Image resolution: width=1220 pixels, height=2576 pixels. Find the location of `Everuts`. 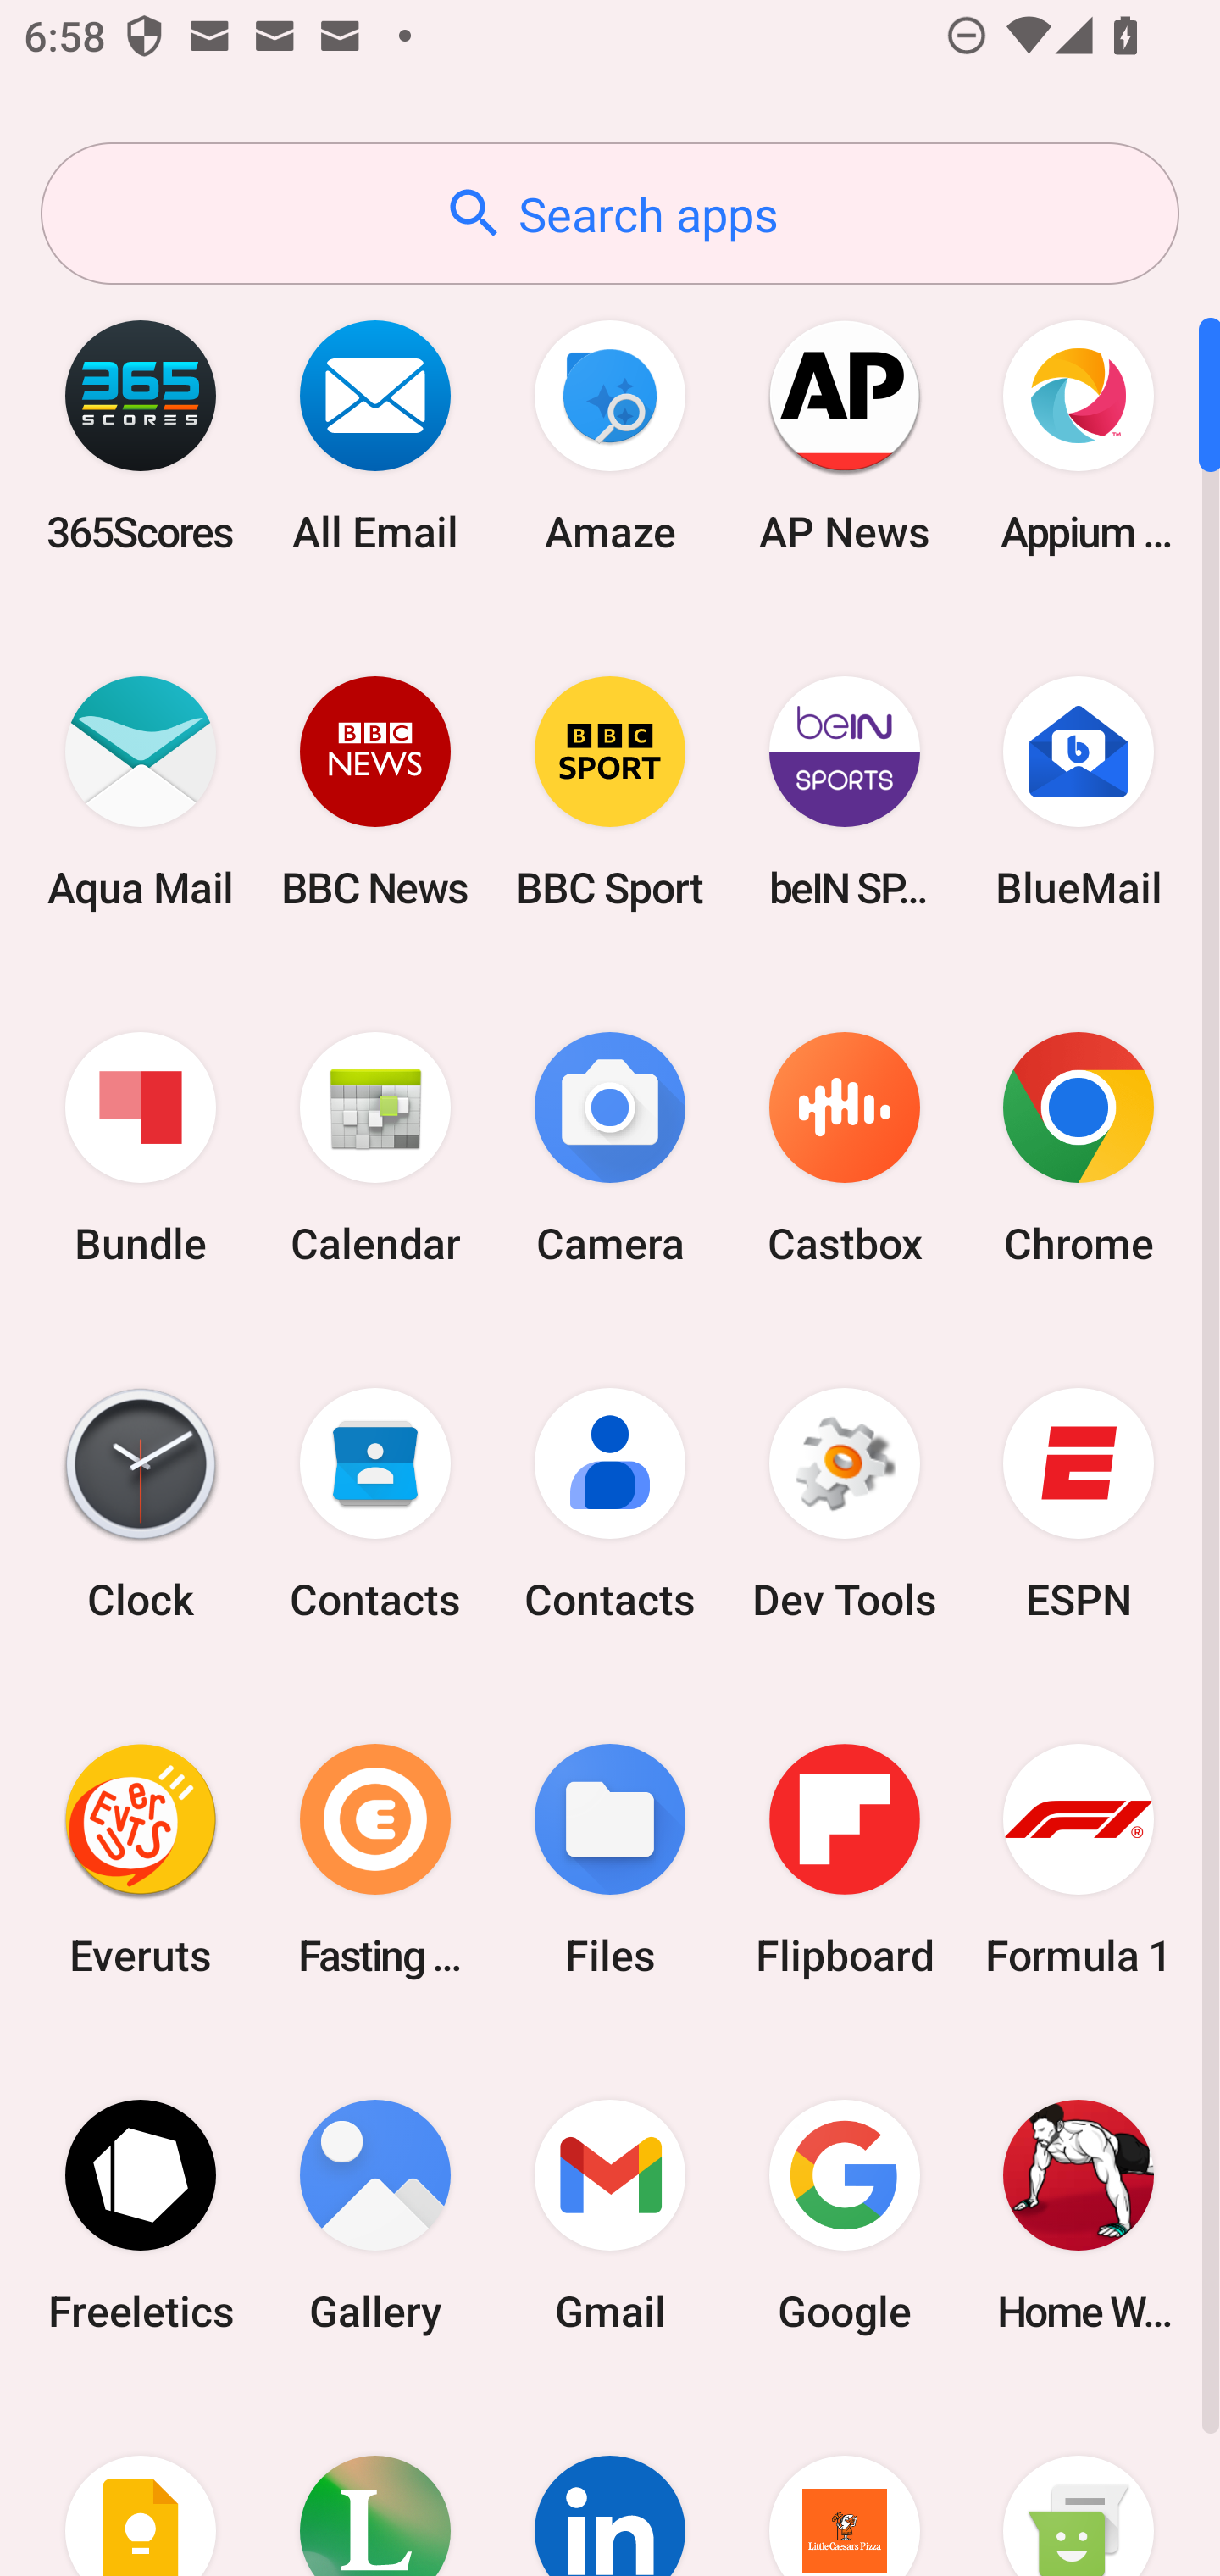

Everuts is located at coordinates (141, 1859).